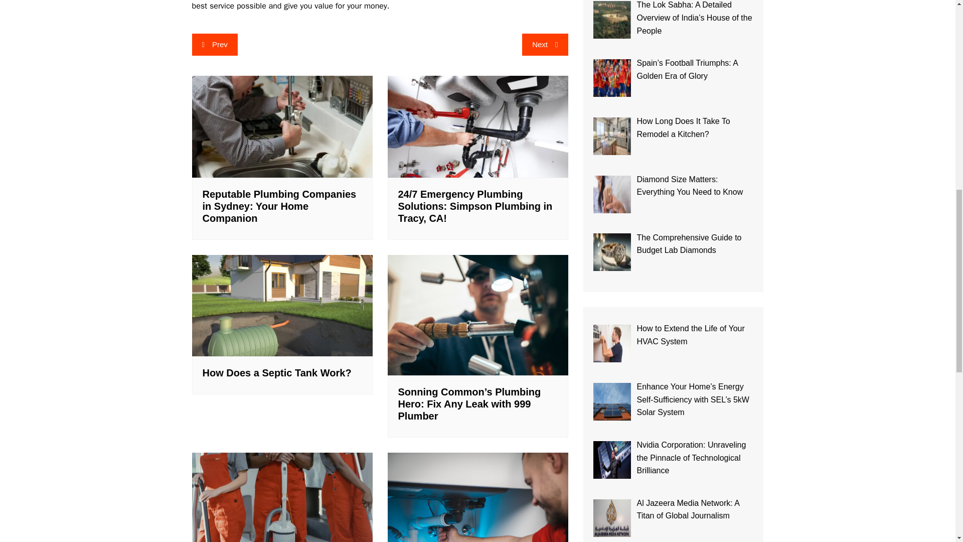 The image size is (963, 542). What do you see at coordinates (282, 497) in the screenshot?
I see `Kendale Lakes` at bounding box center [282, 497].